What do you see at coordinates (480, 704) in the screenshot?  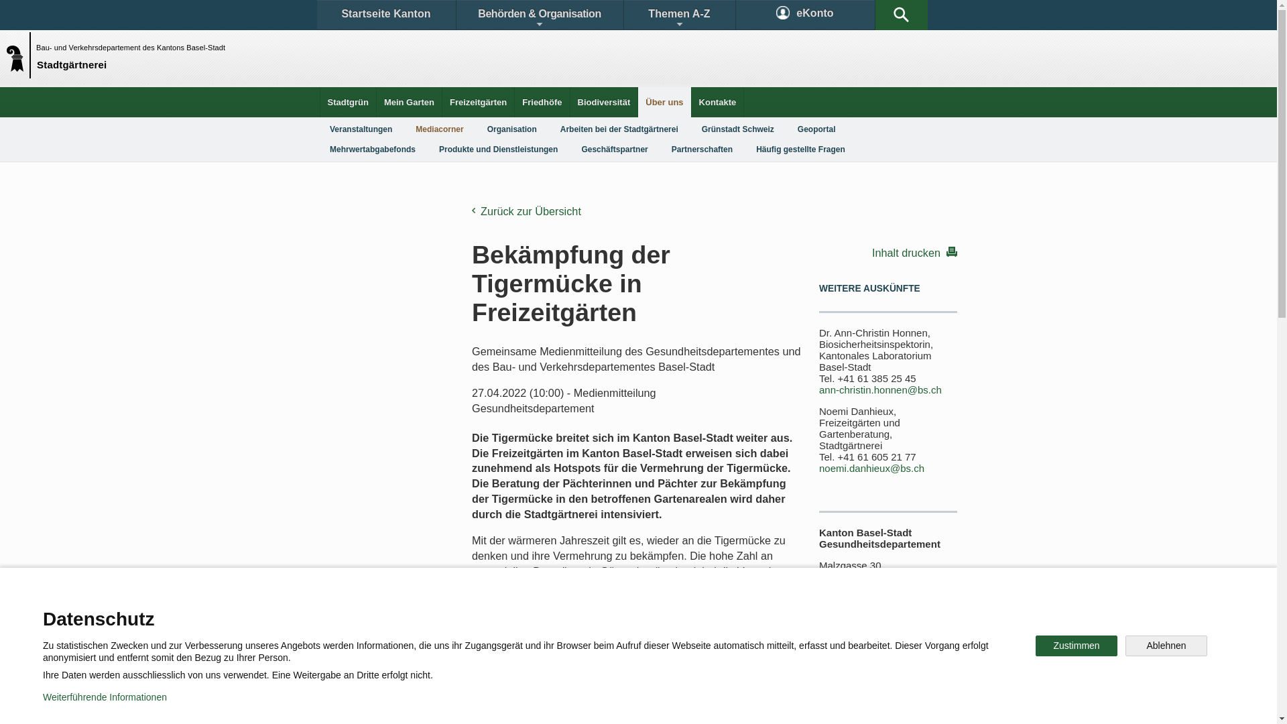 I see `Nutzungsregelungen` at bounding box center [480, 704].